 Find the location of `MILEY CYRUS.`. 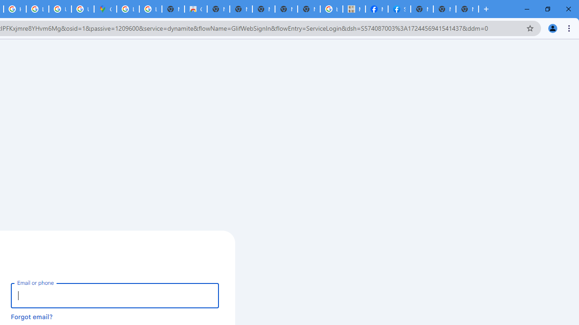

MILEY CYRUS. is located at coordinates (354, 9).